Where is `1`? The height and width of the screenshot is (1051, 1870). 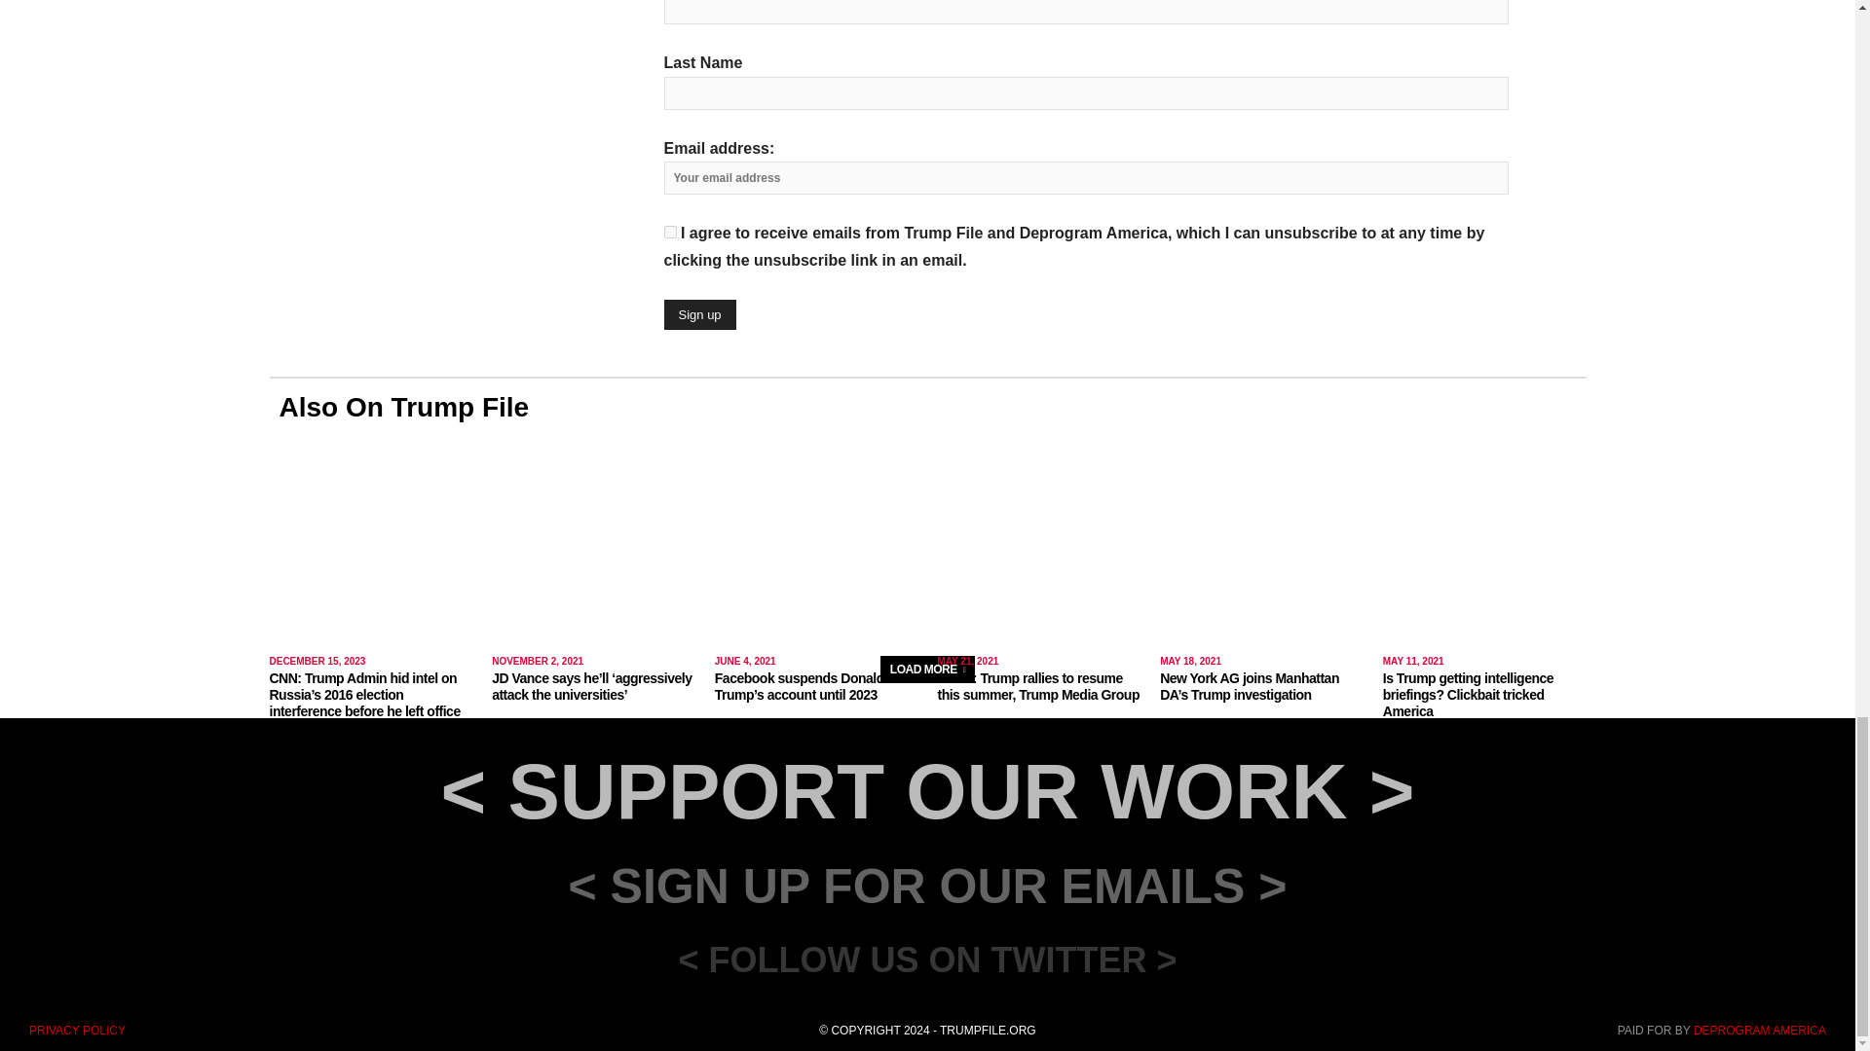 1 is located at coordinates (670, 232).